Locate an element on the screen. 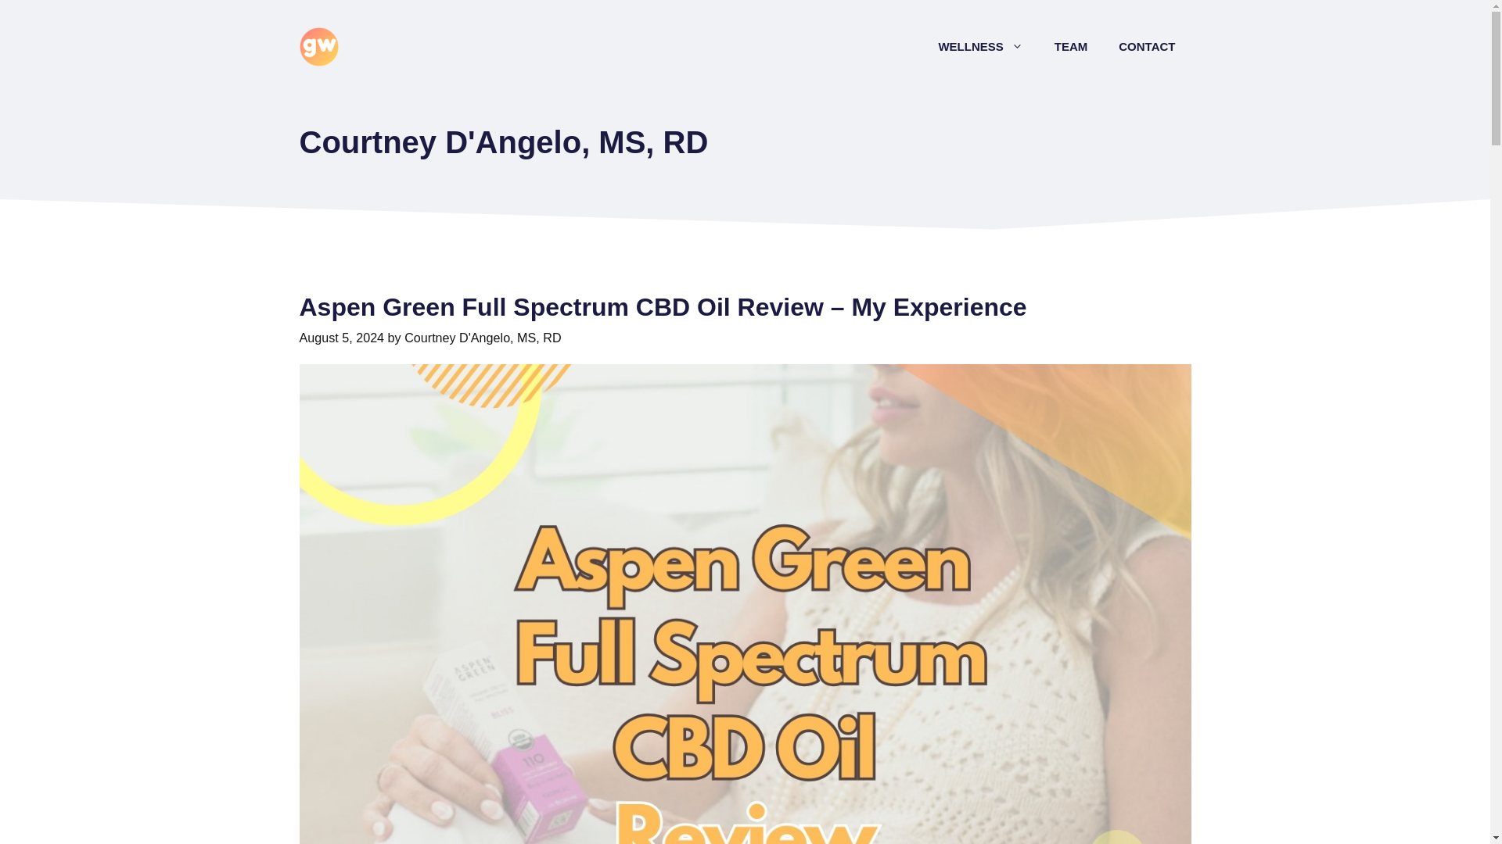 The width and height of the screenshot is (1502, 844). CONTACT is located at coordinates (1147, 47).